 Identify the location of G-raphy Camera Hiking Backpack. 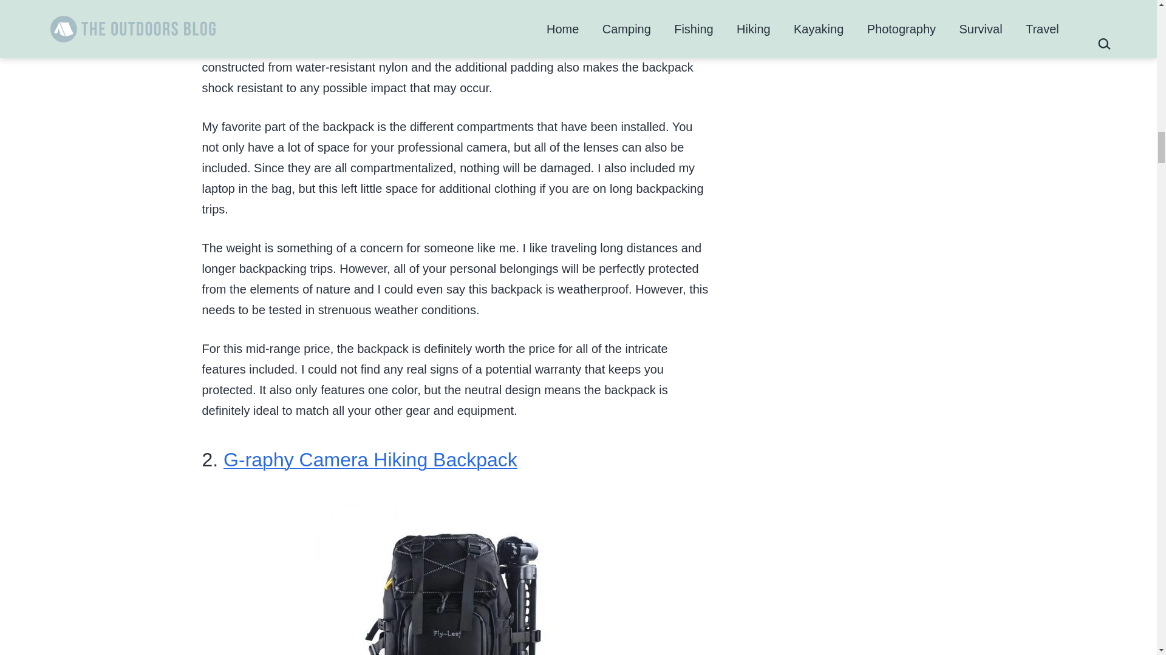
(370, 460).